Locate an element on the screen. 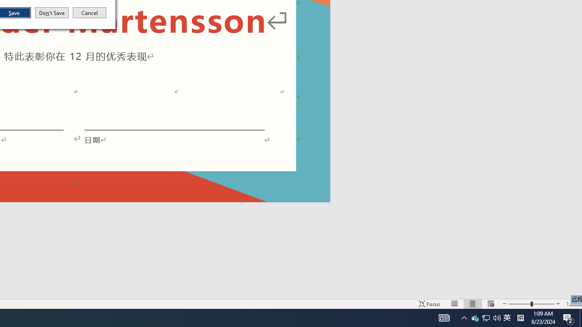 This screenshot has height=327, width=582. Cancel is located at coordinates (90, 13).